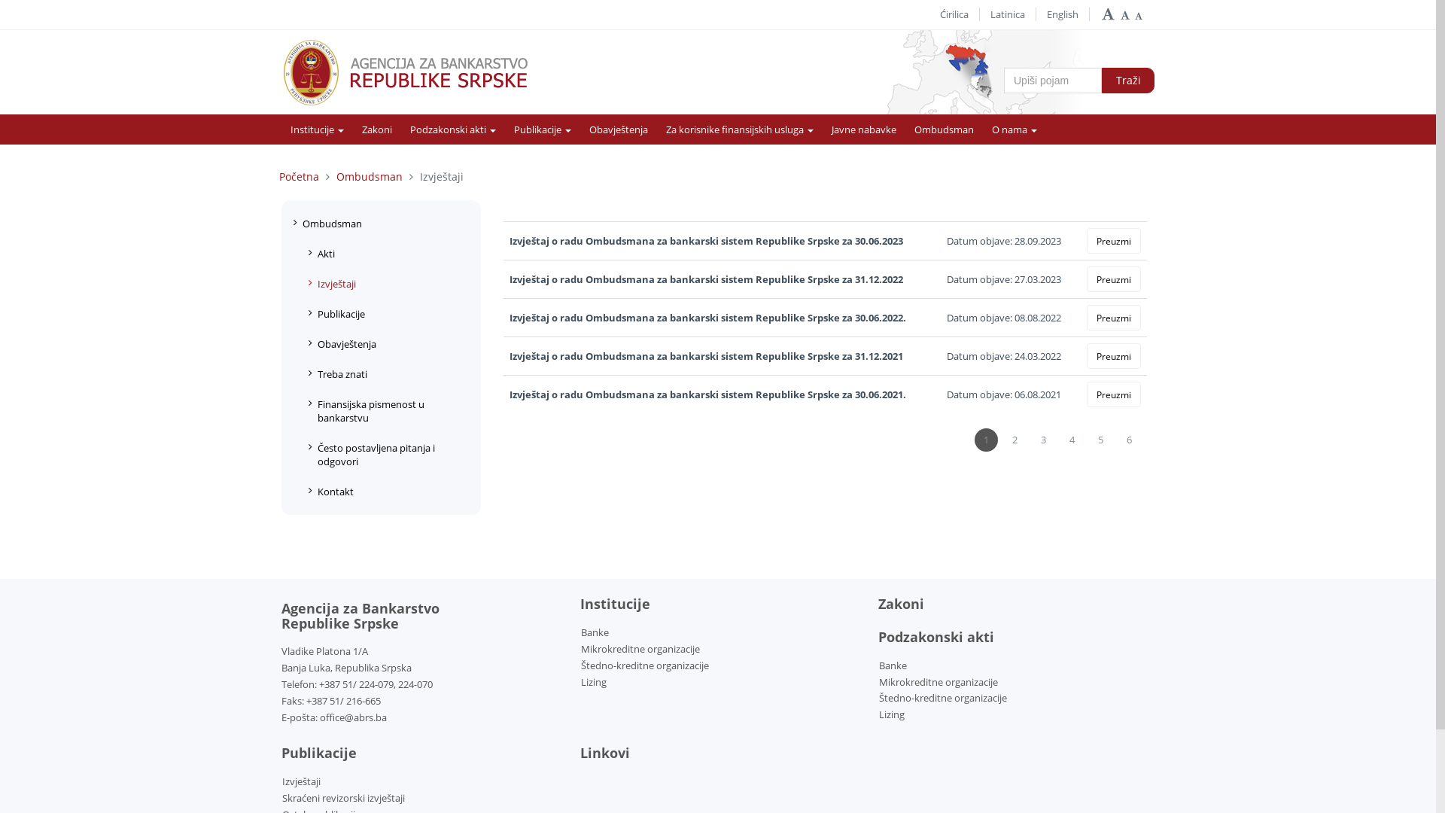 This screenshot has height=813, width=1445. What do you see at coordinates (938, 682) in the screenshot?
I see `Mikrokreditne organizacije` at bounding box center [938, 682].